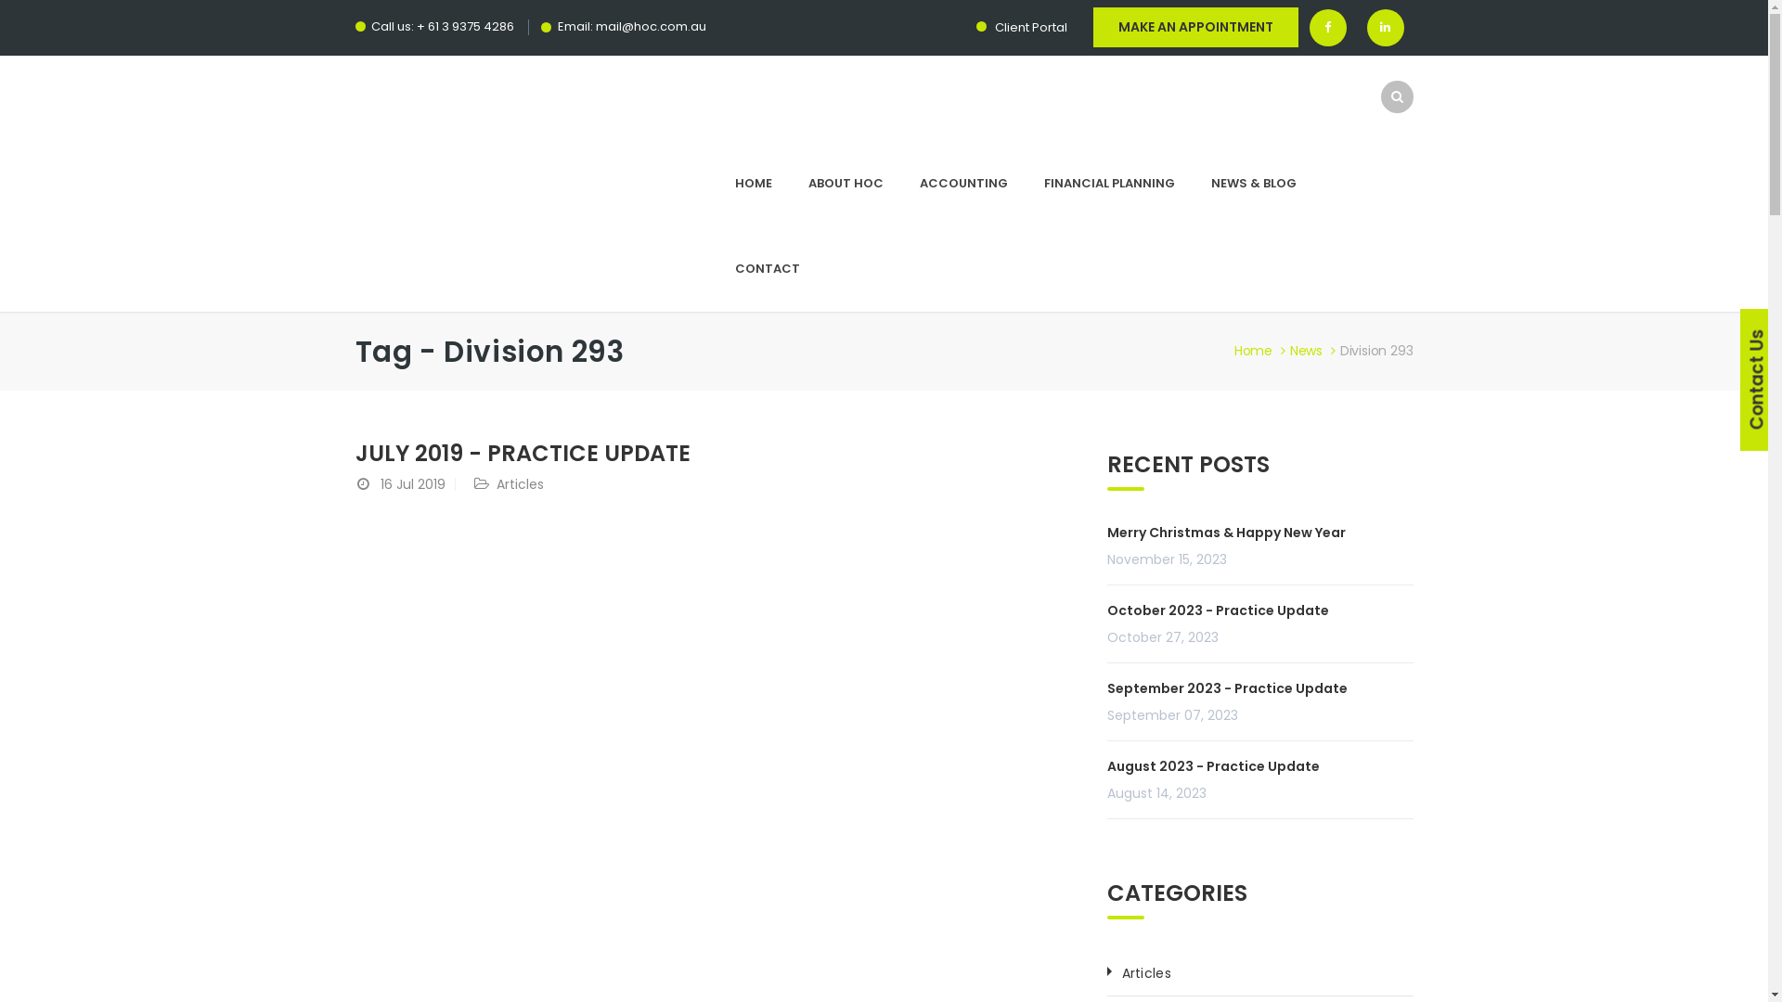 Image resolution: width=1782 pixels, height=1002 pixels. I want to click on HOME, so click(754, 184).